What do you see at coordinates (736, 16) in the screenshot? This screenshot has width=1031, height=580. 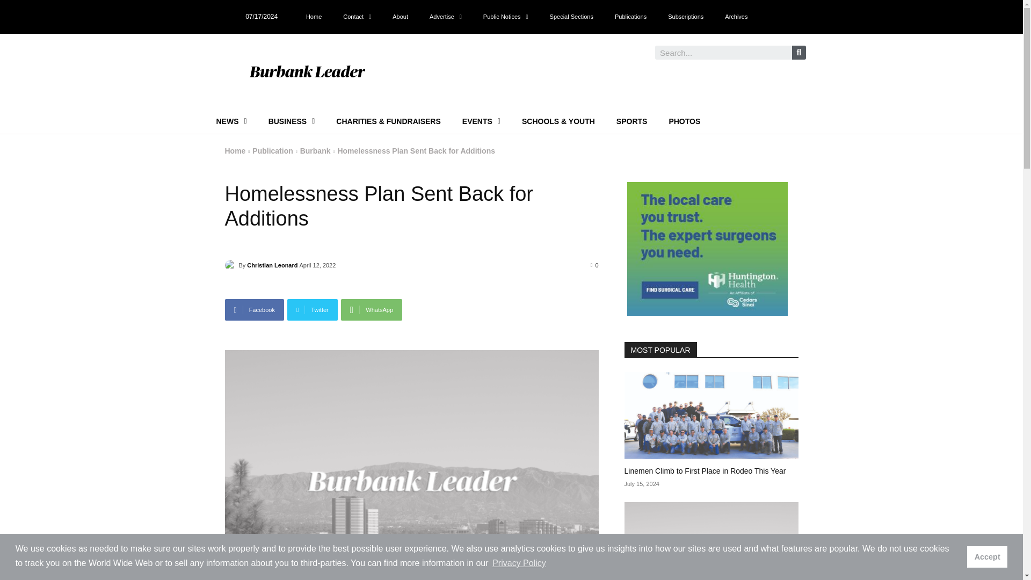 I see `Archives` at bounding box center [736, 16].